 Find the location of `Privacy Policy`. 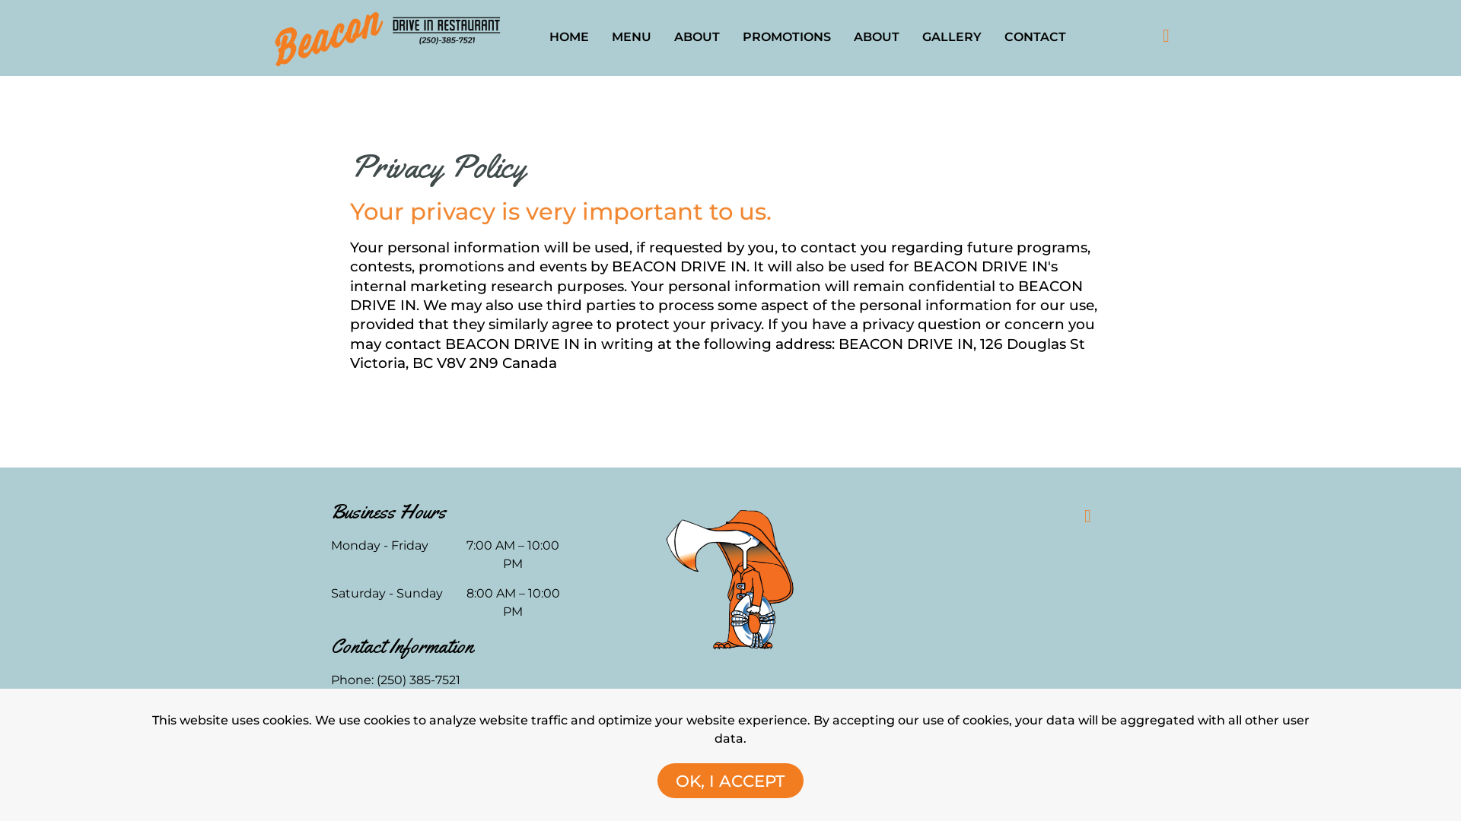

Privacy Policy is located at coordinates (374, 757).